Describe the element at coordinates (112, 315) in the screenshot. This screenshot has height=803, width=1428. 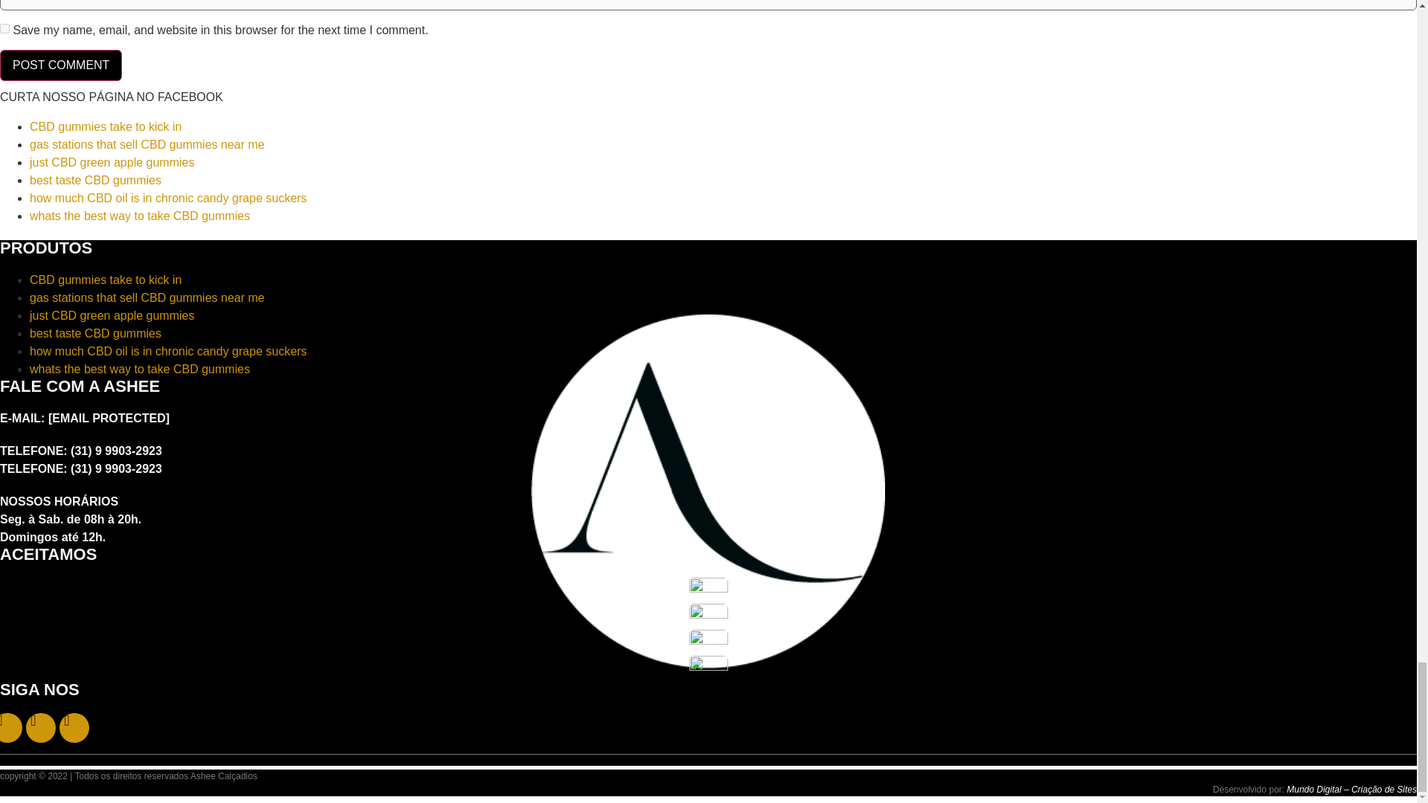
I see `just CBD green apple gummies` at that location.